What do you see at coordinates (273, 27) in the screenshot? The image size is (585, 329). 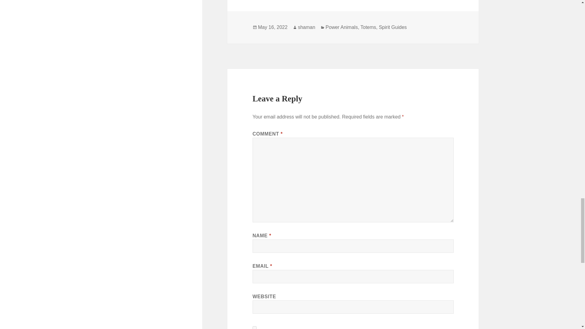 I see `May 16, 2022` at bounding box center [273, 27].